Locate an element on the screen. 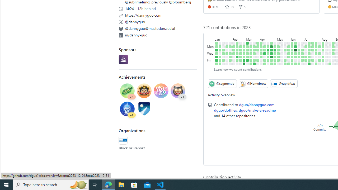 The width and height of the screenshot is (338, 190). 1 contribution on May 4th. is located at coordinates (275, 57).